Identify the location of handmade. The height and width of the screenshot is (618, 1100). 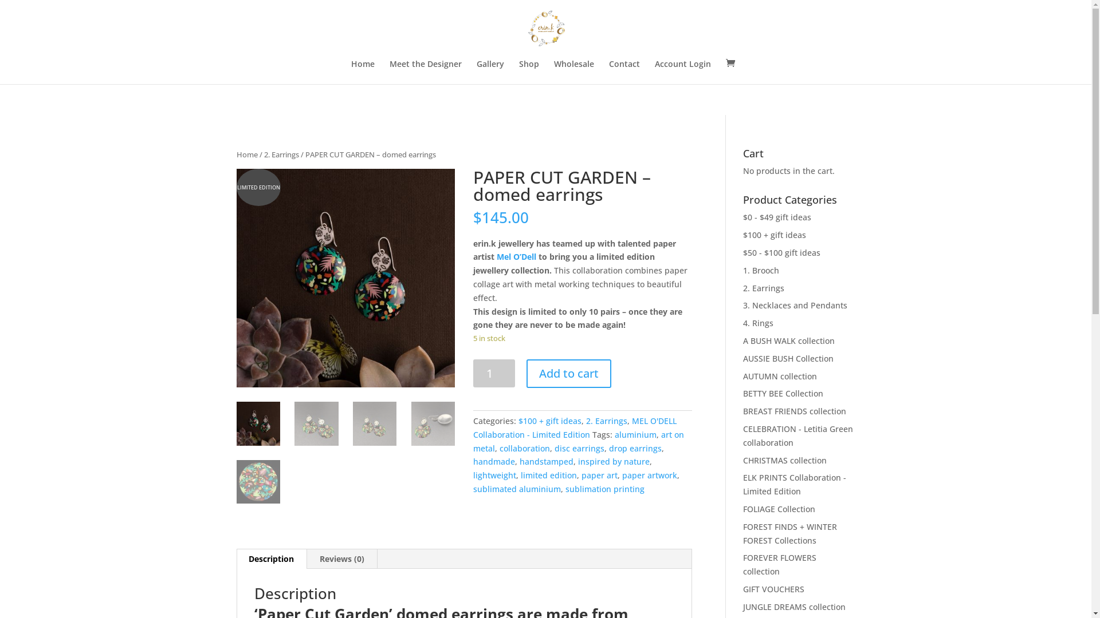
(494, 461).